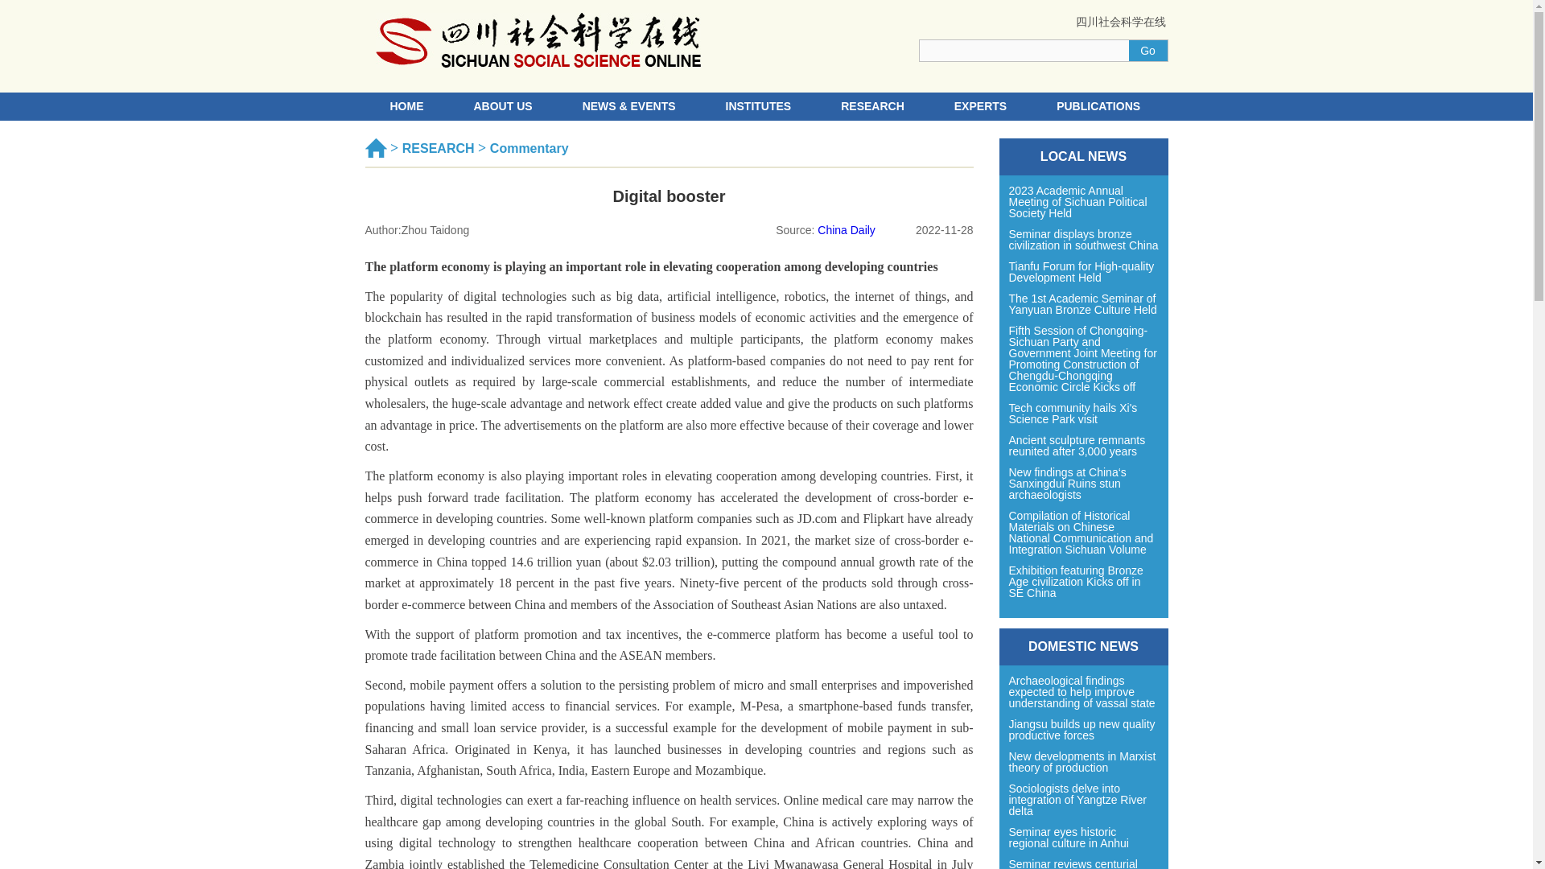  I want to click on ABOUT US, so click(502, 106).